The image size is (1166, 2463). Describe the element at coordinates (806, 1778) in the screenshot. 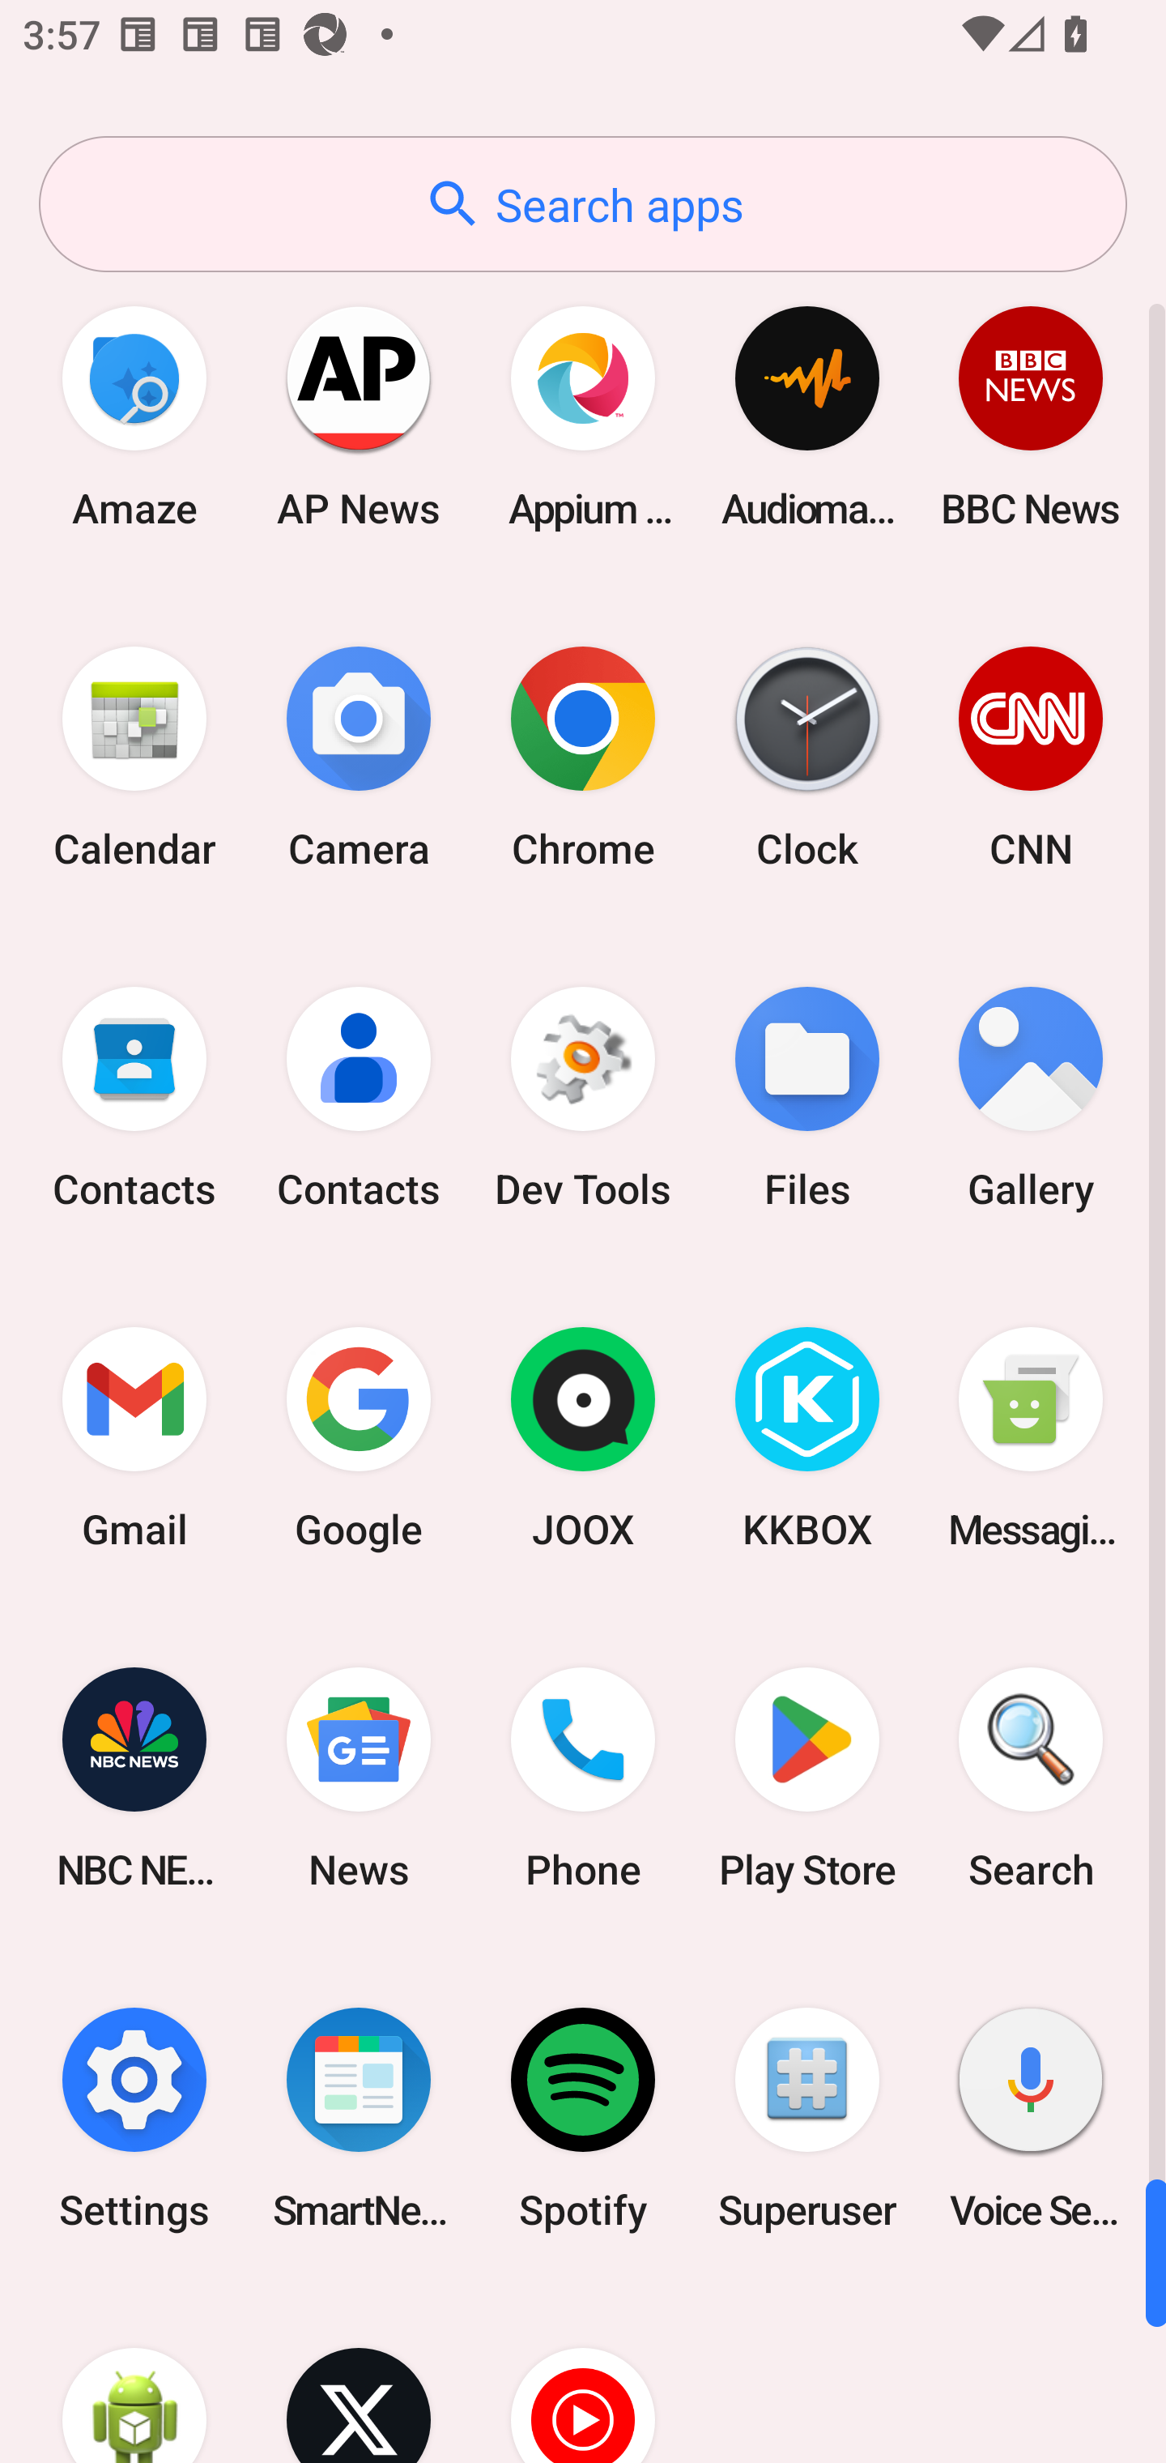

I see `Play Store` at that location.